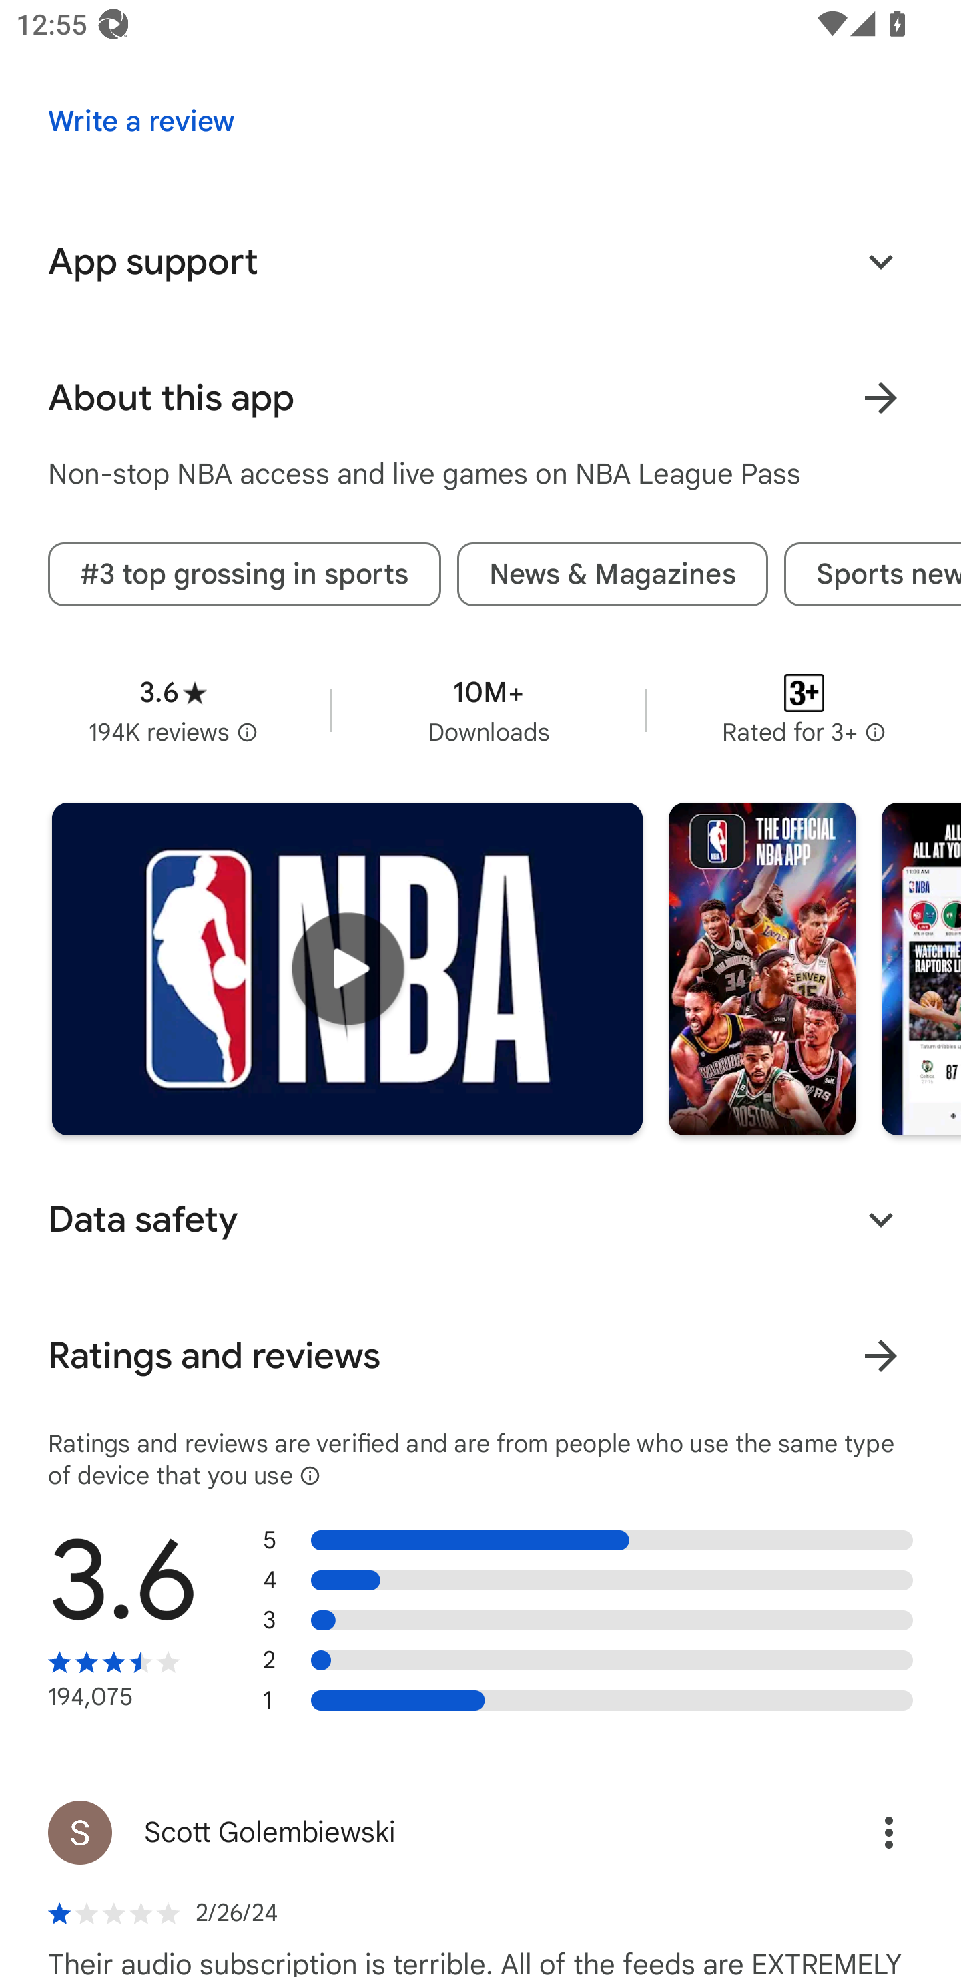 The width and height of the screenshot is (961, 1977). What do you see at coordinates (613, 574) in the screenshot?
I see `News & Magazines tag` at bounding box center [613, 574].